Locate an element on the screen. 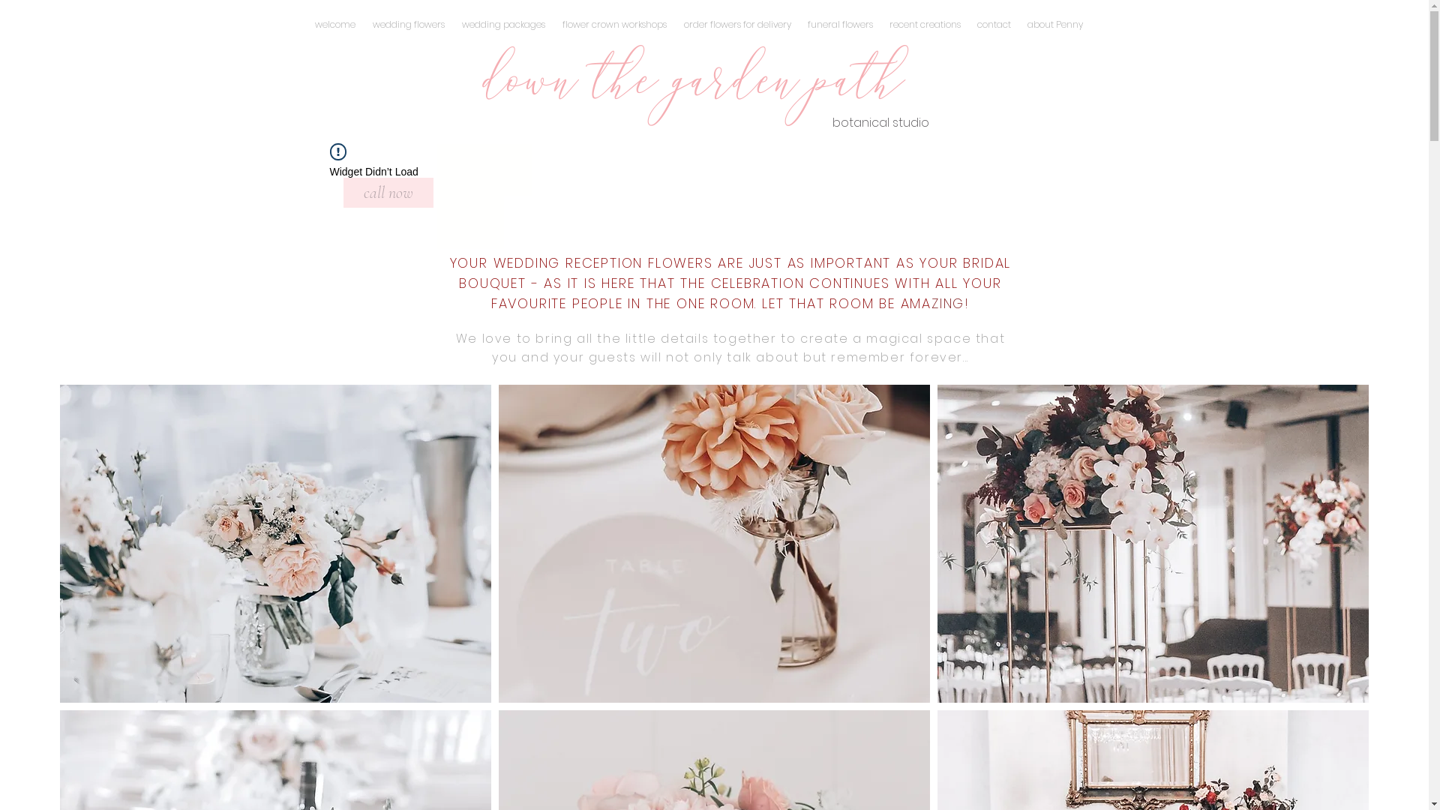 The width and height of the screenshot is (1440, 810). contact is located at coordinates (994, 24).